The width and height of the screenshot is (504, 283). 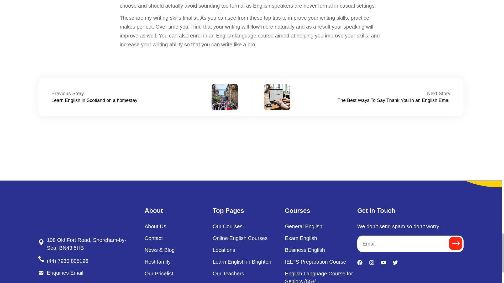 What do you see at coordinates (68, 93) in the screenshot?
I see `Learn English in Scotland on a homestay` at bounding box center [68, 93].